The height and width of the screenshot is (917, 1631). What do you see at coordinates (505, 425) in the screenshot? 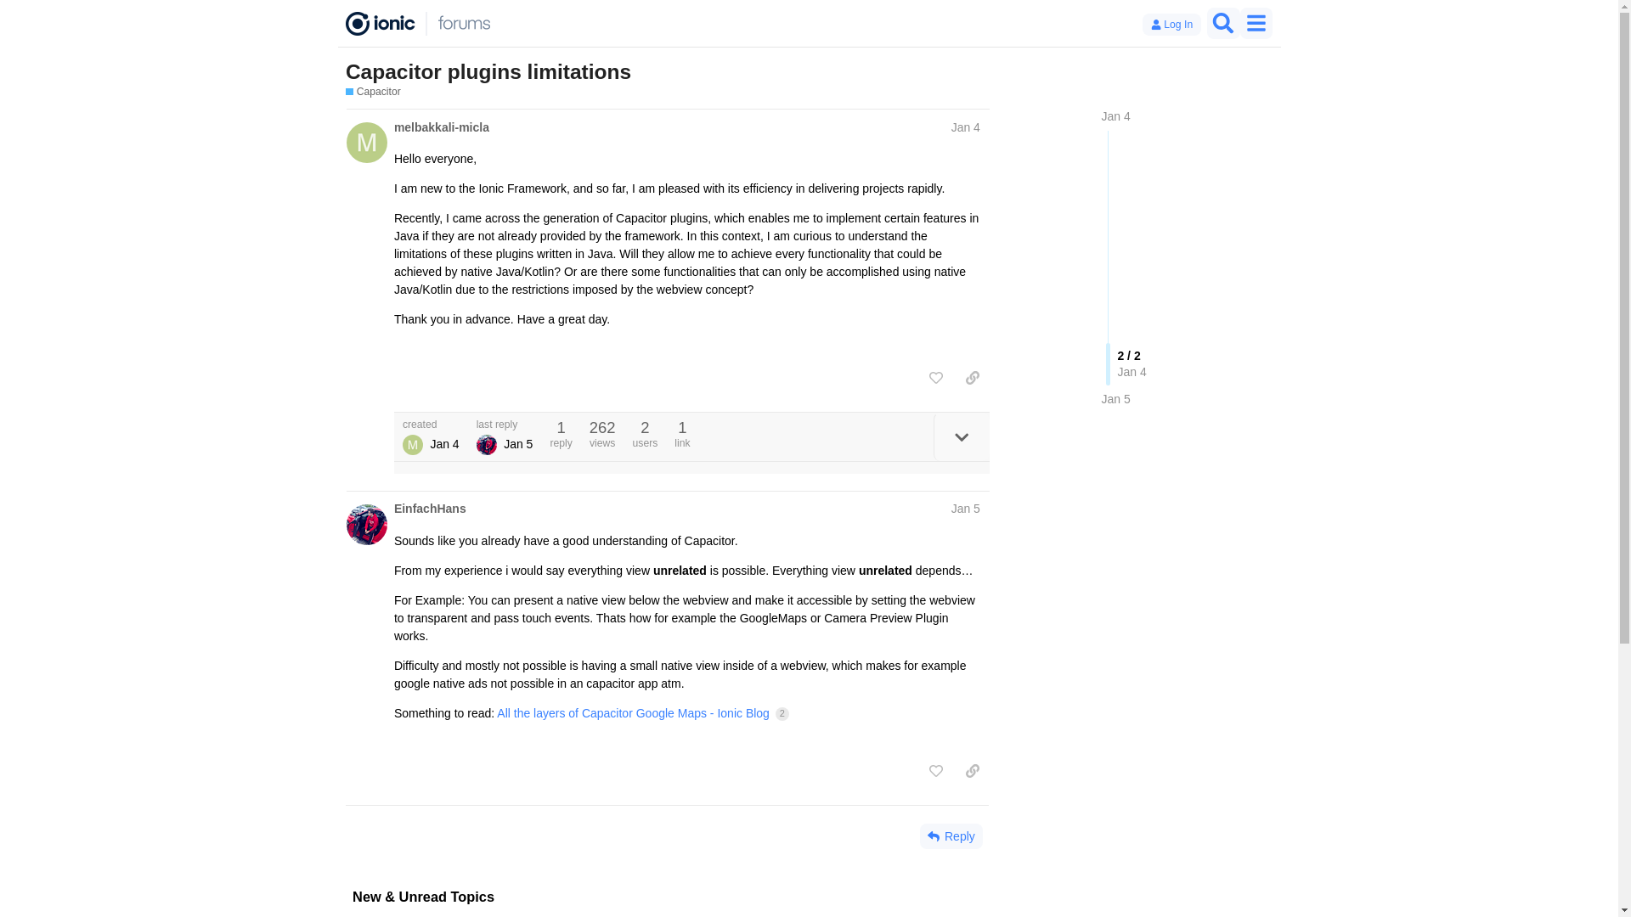
I see `last reply` at bounding box center [505, 425].